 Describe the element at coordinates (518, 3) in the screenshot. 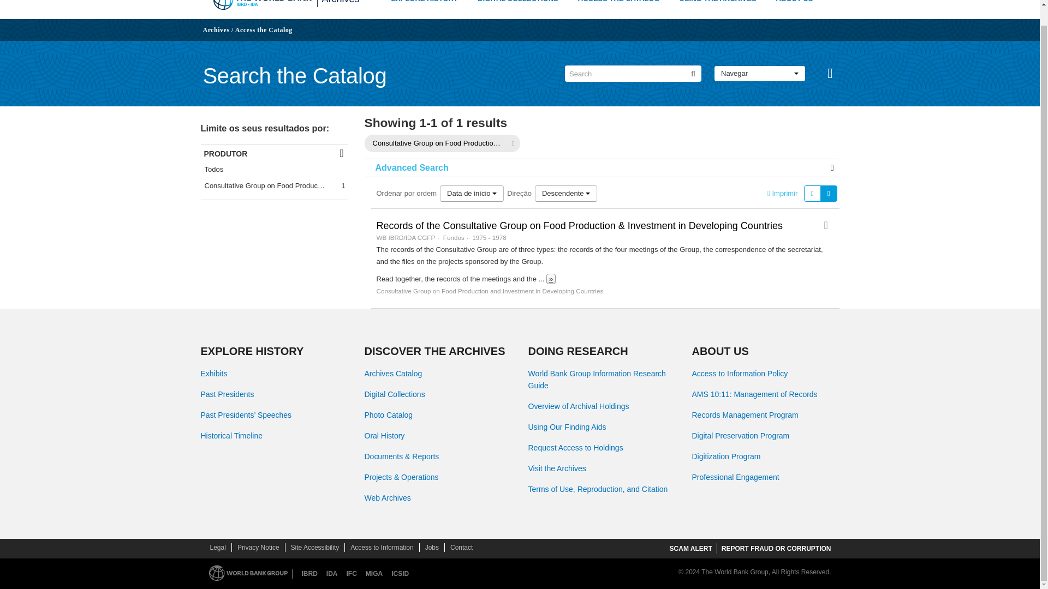

I see `DIGITAL COLLECTIONS` at that location.